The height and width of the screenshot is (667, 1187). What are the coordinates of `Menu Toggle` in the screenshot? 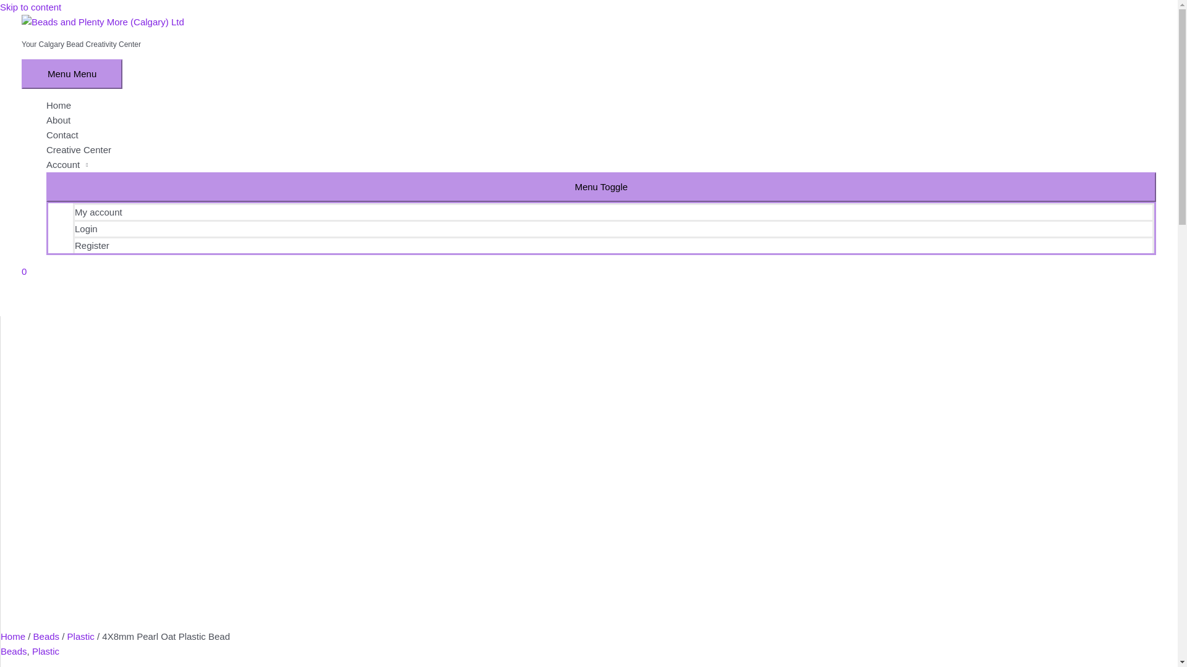 It's located at (601, 187).